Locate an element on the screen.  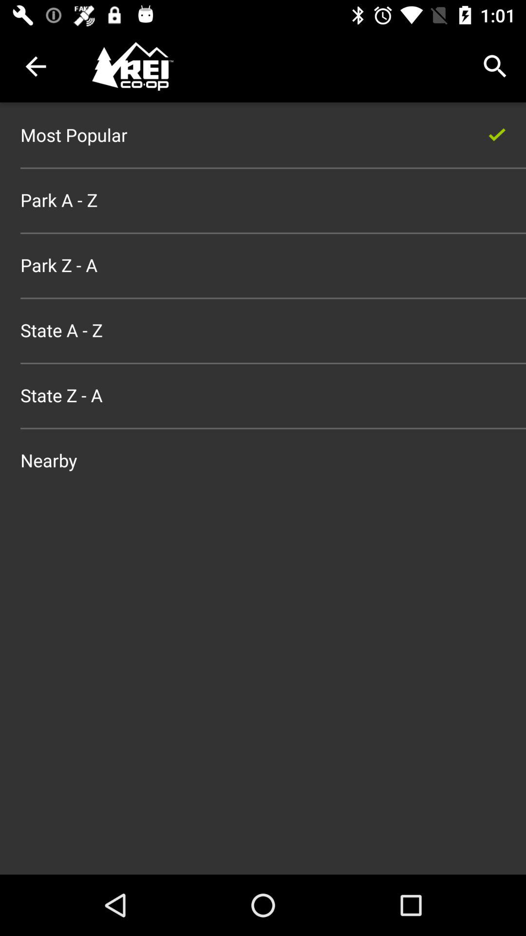
press the item above most popular is located at coordinates (36, 66).